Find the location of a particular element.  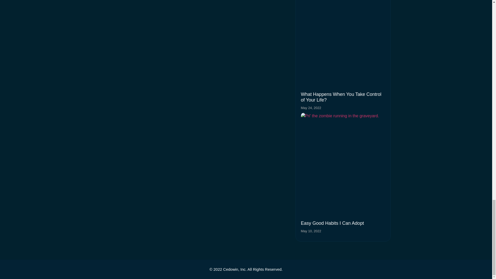

Easy Good Habits I Can Adopt is located at coordinates (332, 223).